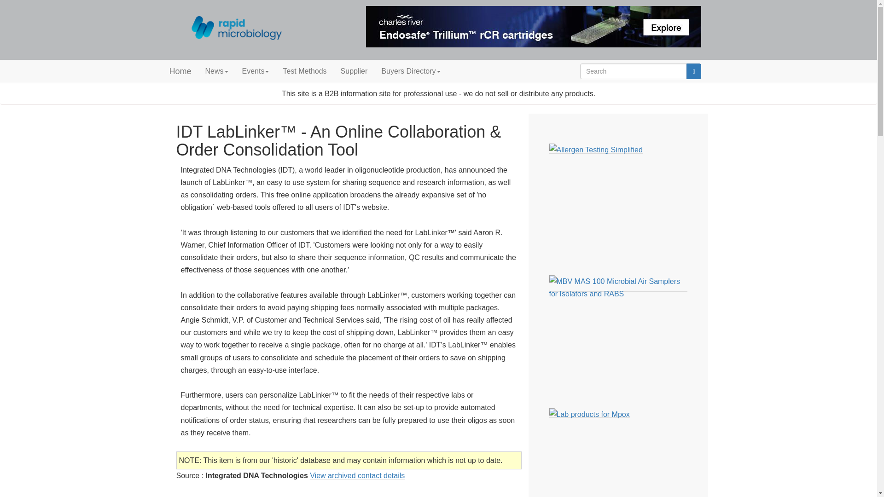 This screenshot has height=497, width=884. What do you see at coordinates (355, 71) in the screenshot?
I see `Supplier` at bounding box center [355, 71].